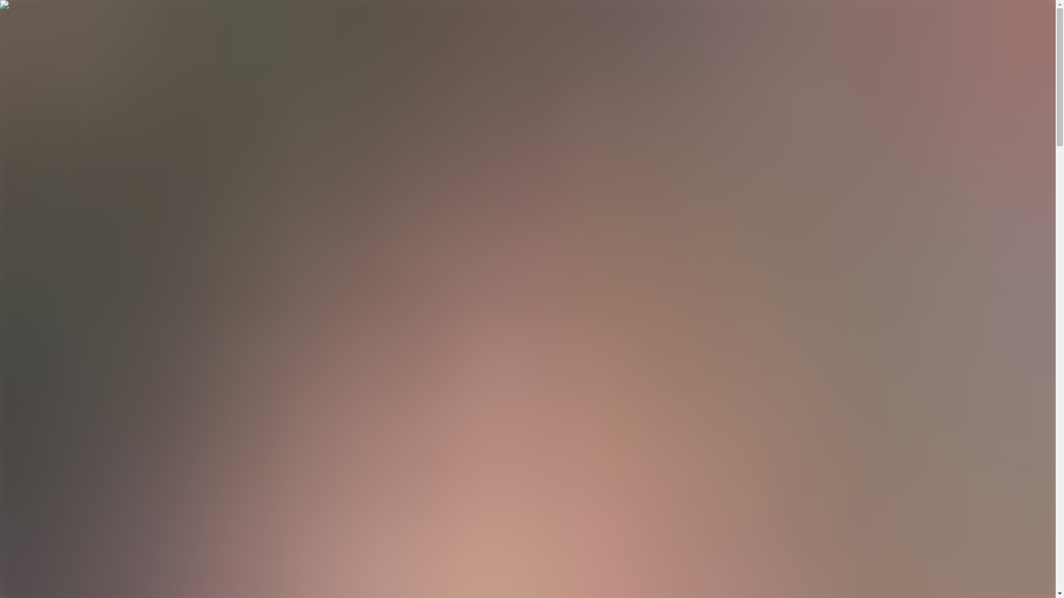 Image resolution: width=1064 pixels, height=598 pixels. Describe the element at coordinates (98, 580) in the screenshot. I see `Buy` at that location.